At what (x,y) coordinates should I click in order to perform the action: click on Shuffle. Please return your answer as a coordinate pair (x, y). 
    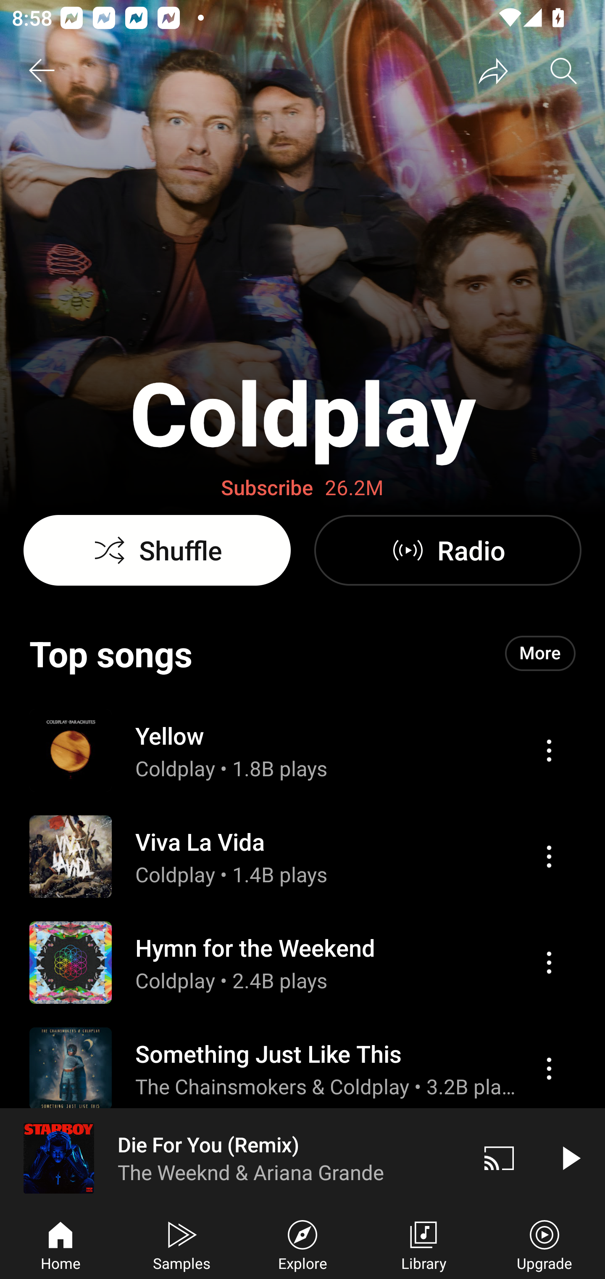
    Looking at the image, I should click on (157, 550).